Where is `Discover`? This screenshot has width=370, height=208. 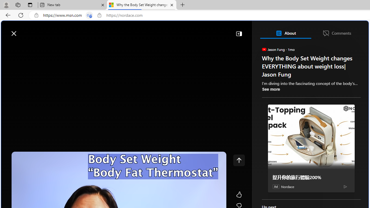
Discover is located at coordinates (24, 47).